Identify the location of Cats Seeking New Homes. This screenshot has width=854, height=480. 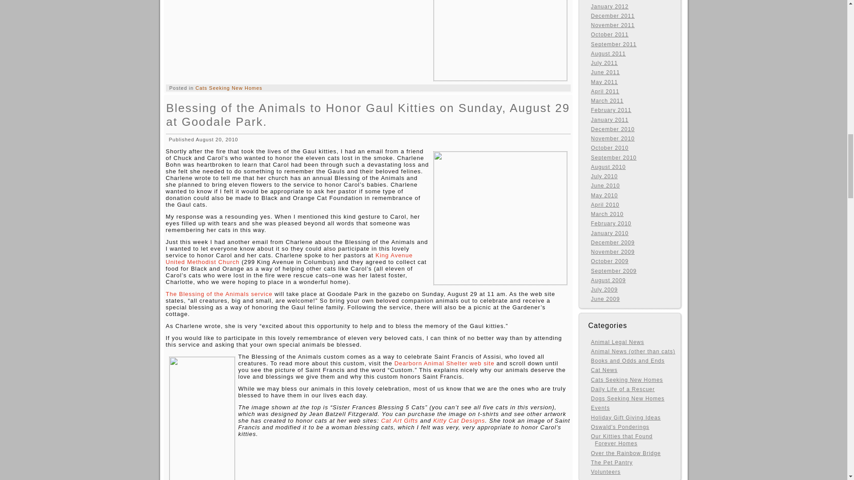
(229, 88).